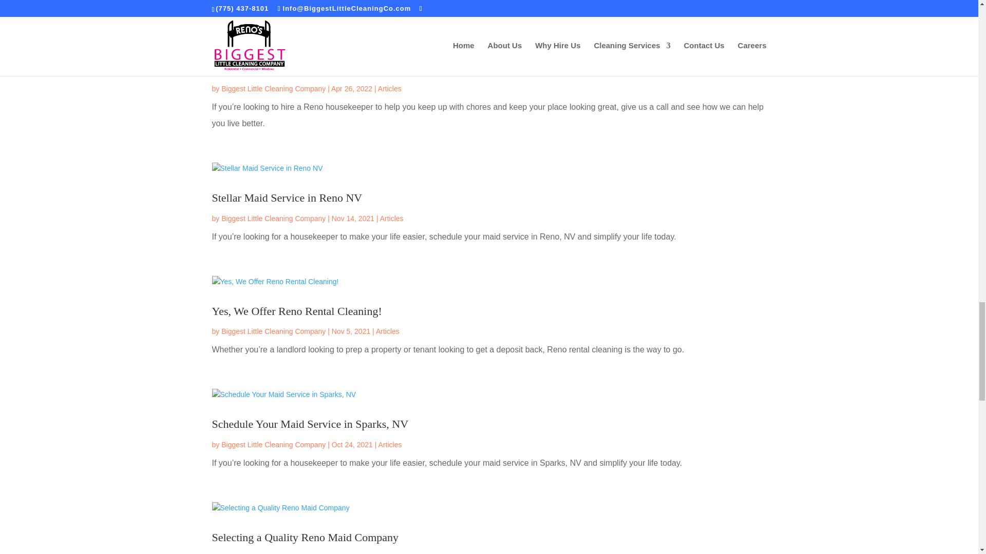  Describe the element at coordinates (273, 89) in the screenshot. I see `Posts by Biggest Little Cleaning Company` at that location.